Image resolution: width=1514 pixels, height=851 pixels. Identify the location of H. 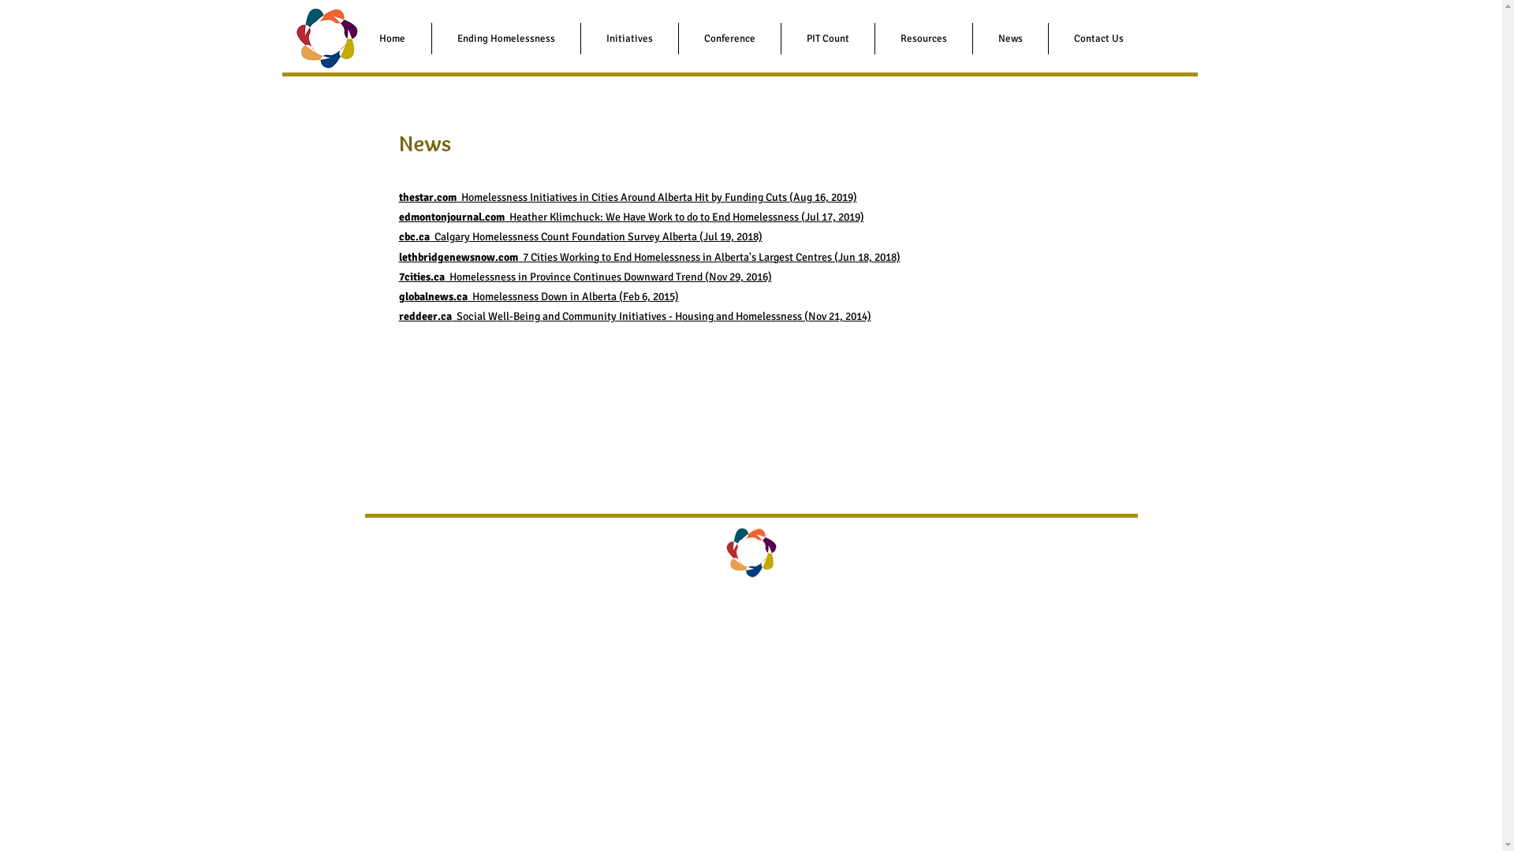
(678, 317).